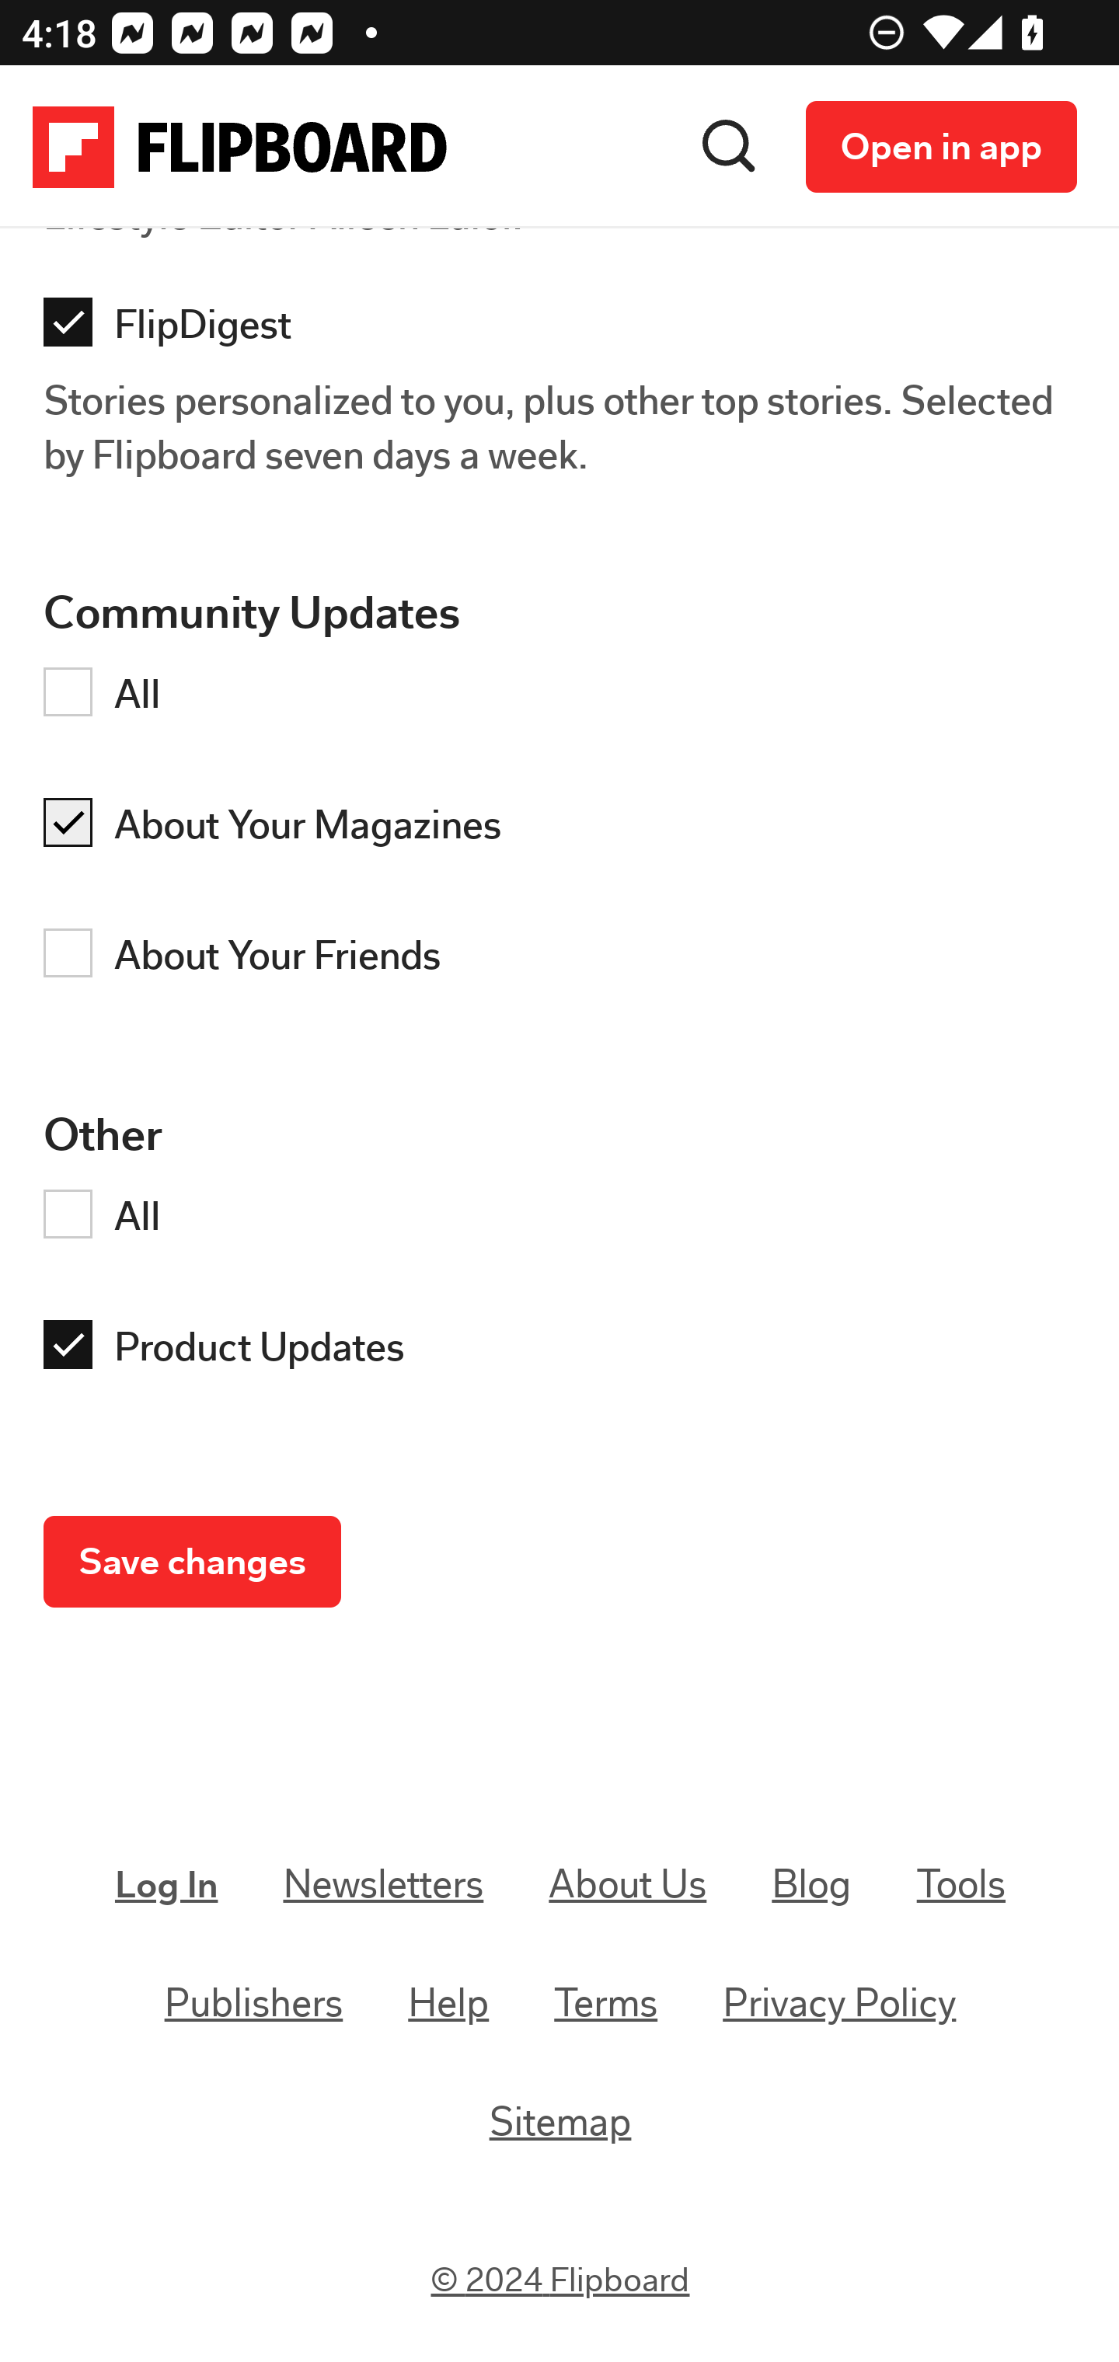 Image resolution: width=1119 pixels, height=2362 pixels. What do you see at coordinates (567, 830) in the screenshot?
I see `checkmark About Your Magazines` at bounding box center [567, 830].